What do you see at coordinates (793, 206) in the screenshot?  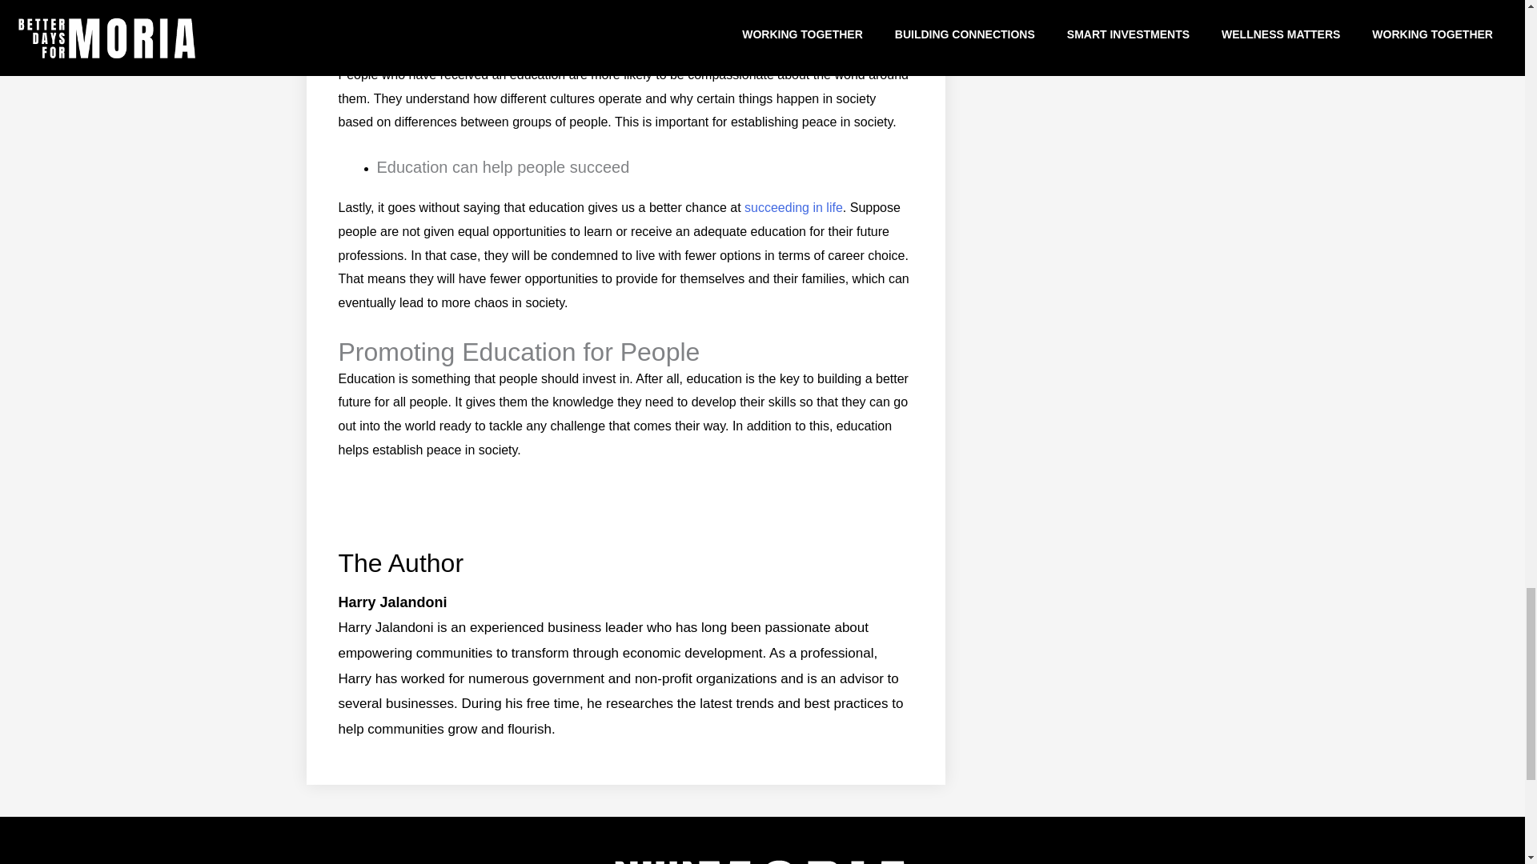 I see `succeeding in life` at bounding box center [793, 206].